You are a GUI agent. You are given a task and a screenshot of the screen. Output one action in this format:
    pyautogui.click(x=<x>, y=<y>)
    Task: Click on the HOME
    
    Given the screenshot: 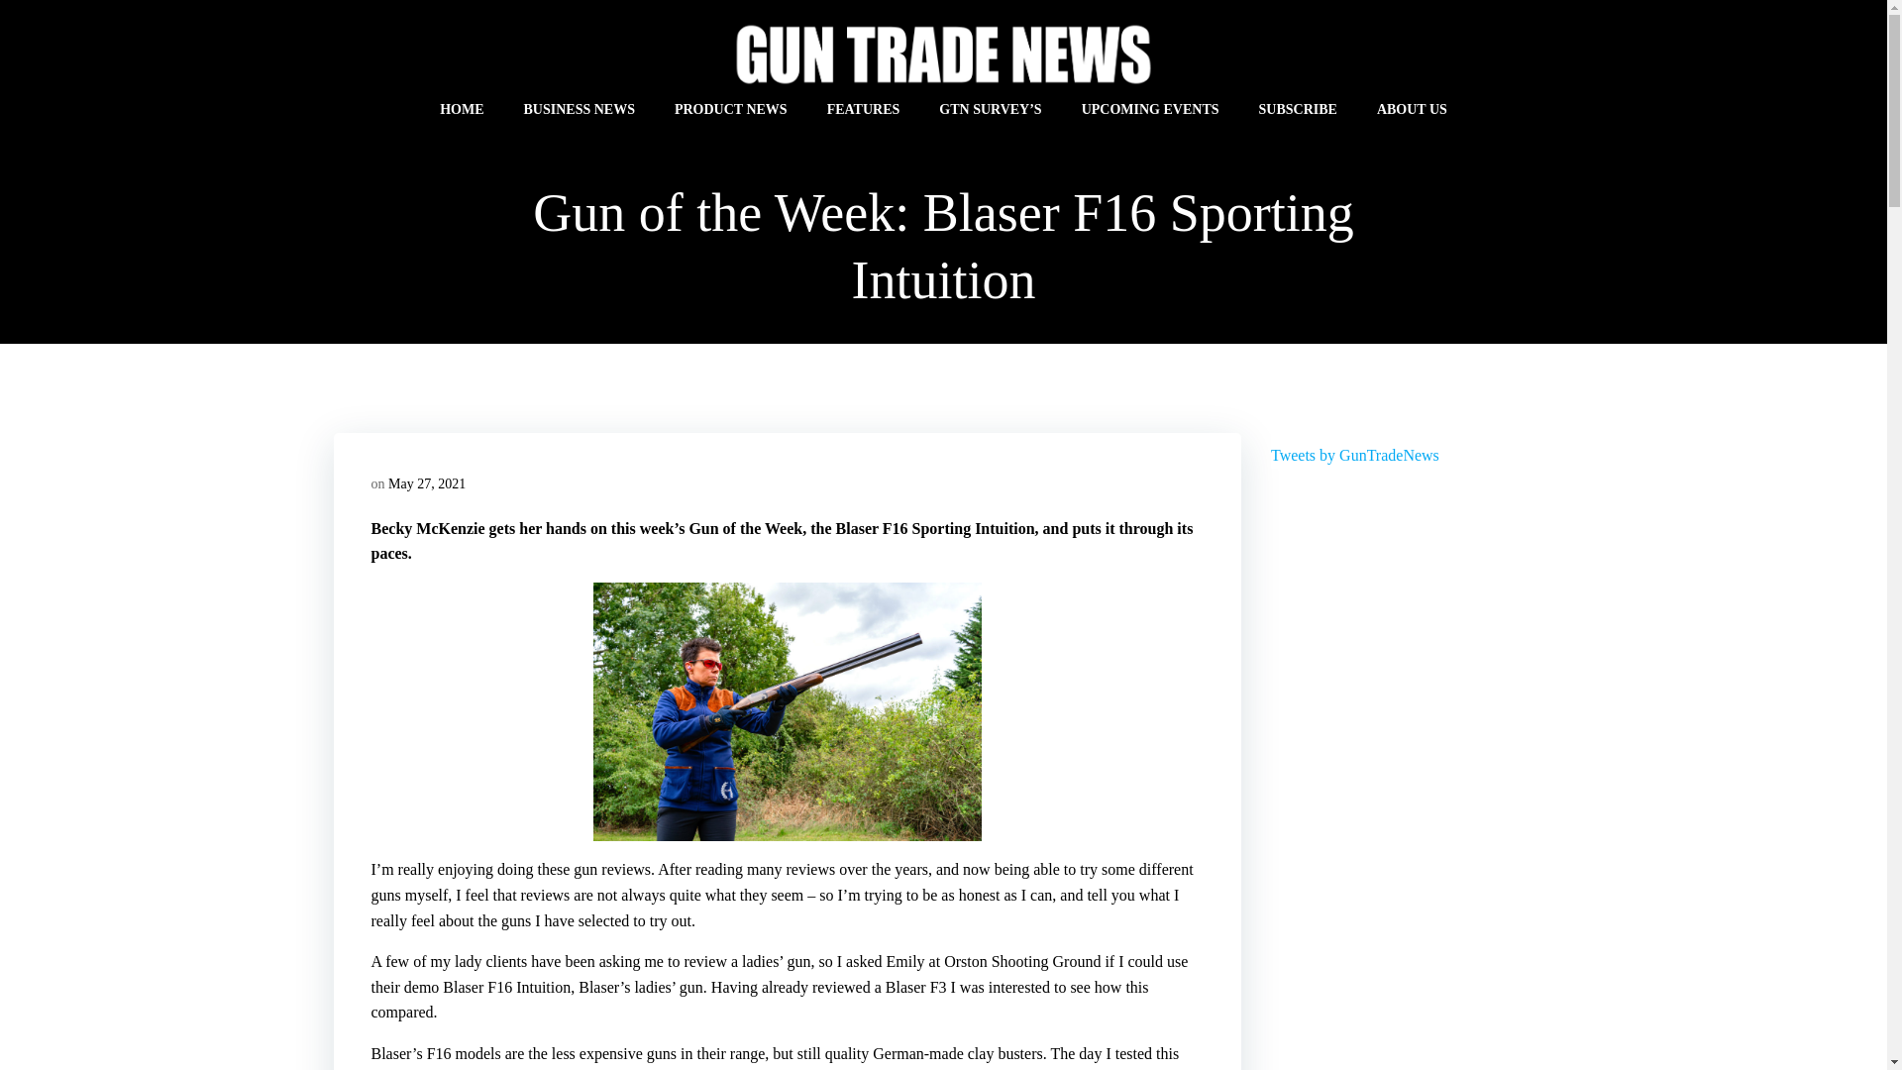 What is the action you would take?
    pyautogui.click(x=461, y=109)
    